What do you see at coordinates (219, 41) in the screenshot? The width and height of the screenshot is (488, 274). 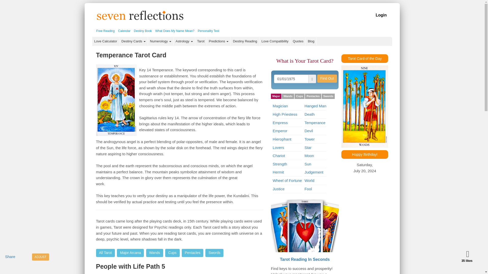 I see `Predictions` at bounding box center [219, 41].